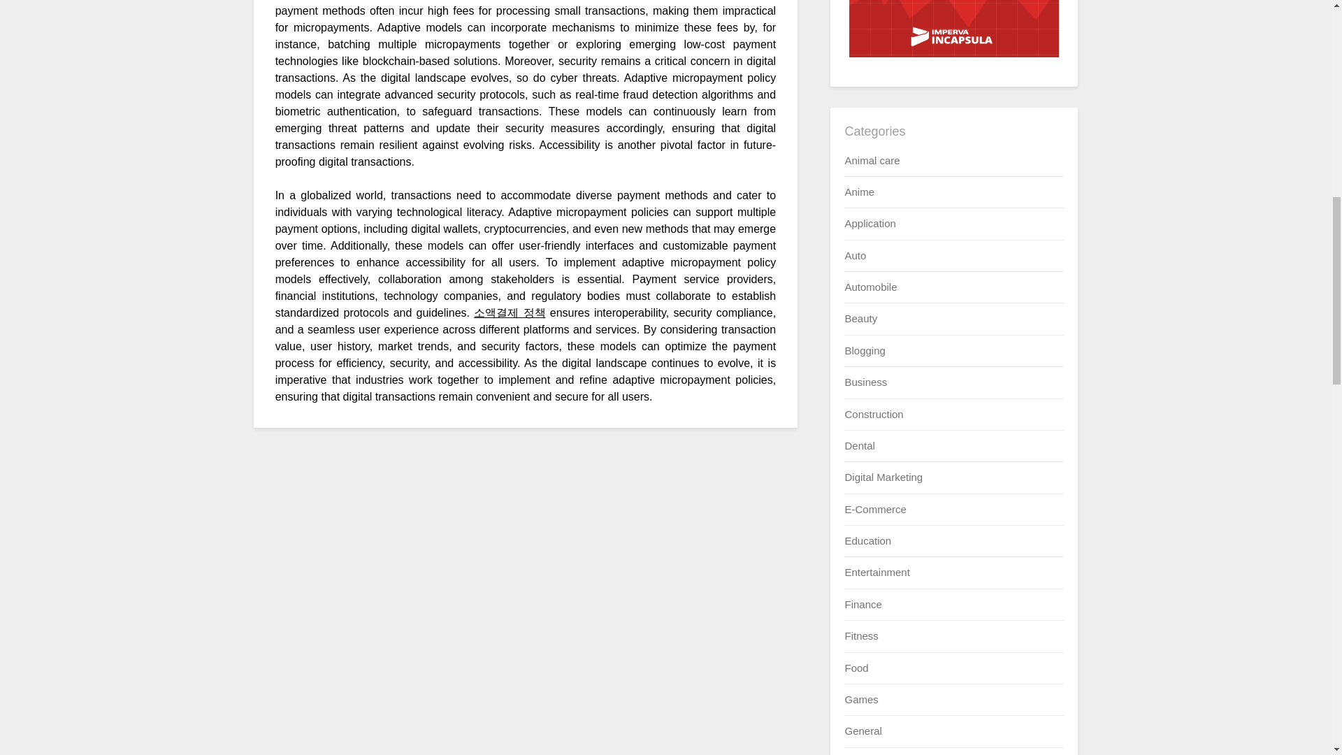 The image size is (1342, 755). I want to click on Blogging, so click(864, 350).